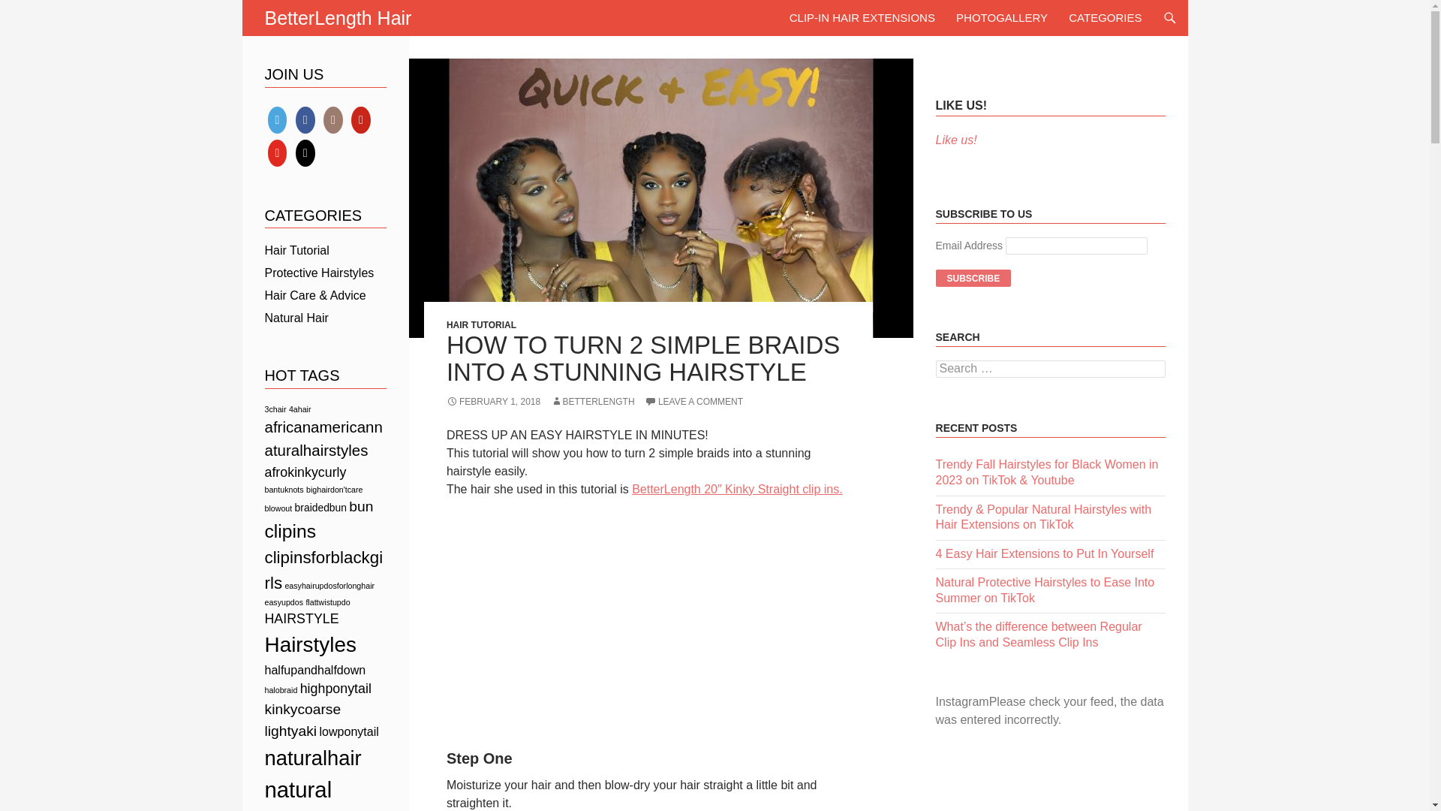  I want to click on HAIR TUTORIAL, so click(481, 324).